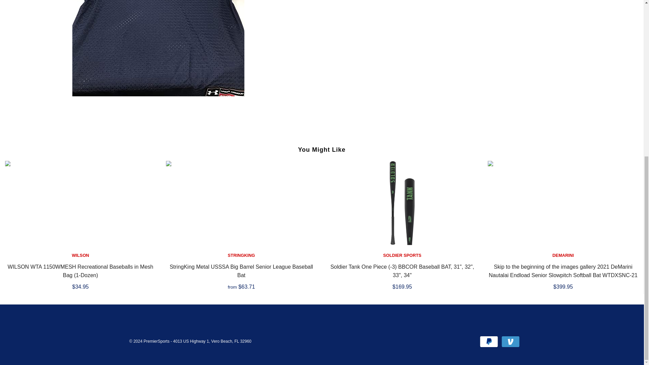 Image resolution: width=649 pixels, height=365 pixels. I want to click on Soldier Sports, so click(402, 255).